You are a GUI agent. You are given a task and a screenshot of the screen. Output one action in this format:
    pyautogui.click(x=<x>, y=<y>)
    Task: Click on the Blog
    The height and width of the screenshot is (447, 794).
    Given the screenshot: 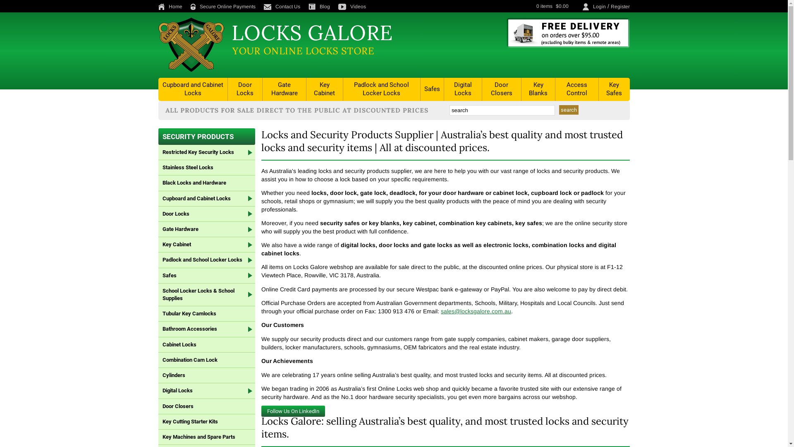 What is the action you would take?
    pyautogui.click(x=323, y=7)
    